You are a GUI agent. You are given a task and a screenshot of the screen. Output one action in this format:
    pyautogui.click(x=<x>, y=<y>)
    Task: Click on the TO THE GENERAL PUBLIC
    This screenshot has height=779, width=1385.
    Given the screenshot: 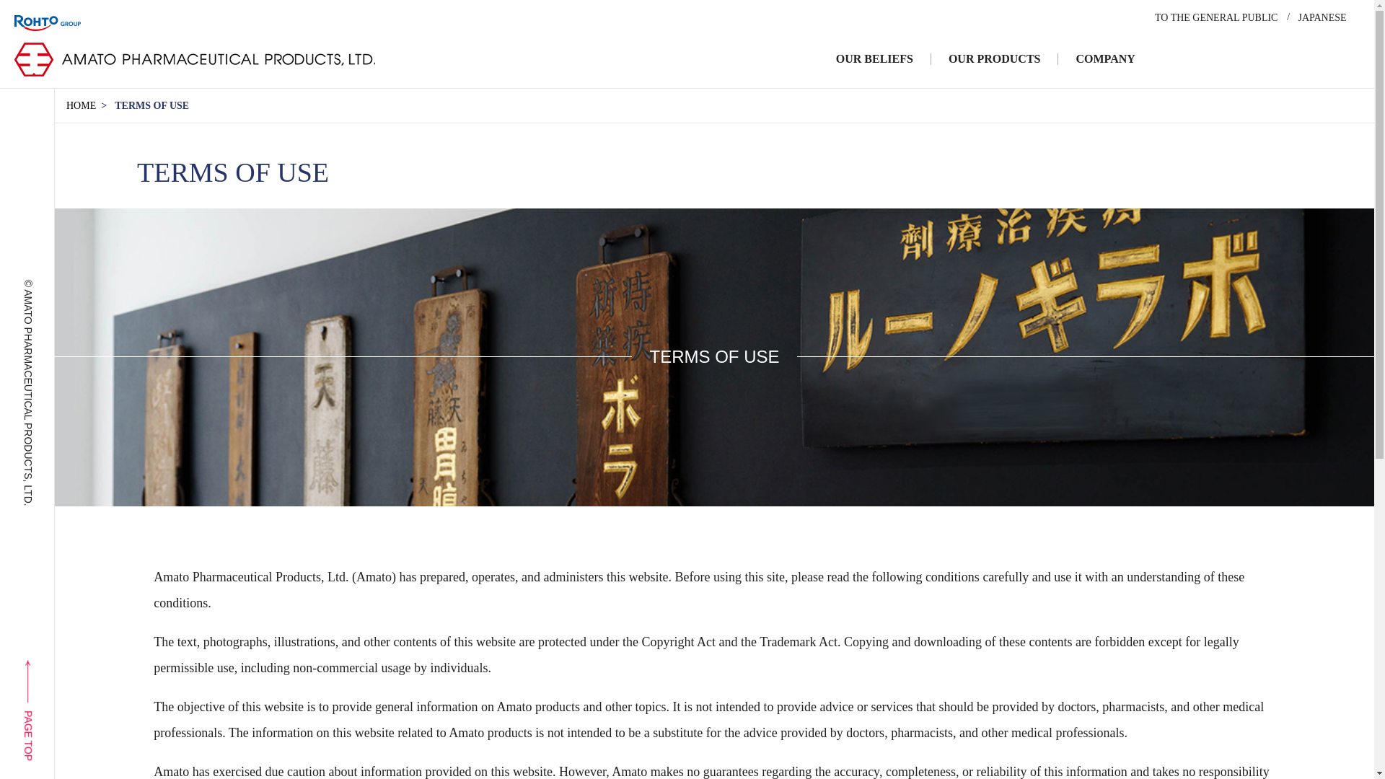 What is the action you would take?
    pyautogui.click(x=1216, y=17)
    